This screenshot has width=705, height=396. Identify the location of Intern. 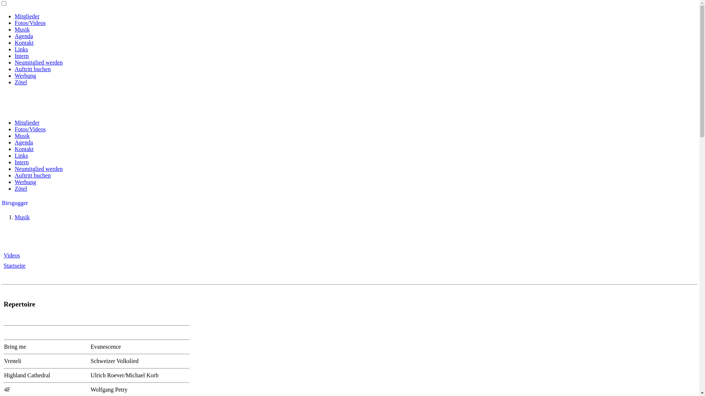
(22, 162).